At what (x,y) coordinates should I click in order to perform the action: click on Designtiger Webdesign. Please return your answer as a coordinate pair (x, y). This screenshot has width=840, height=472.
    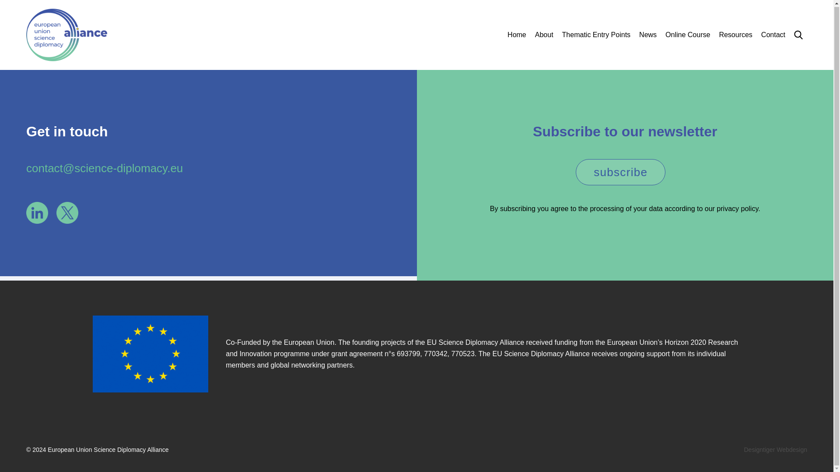
    Looking at the image, I should click on (775, 449).